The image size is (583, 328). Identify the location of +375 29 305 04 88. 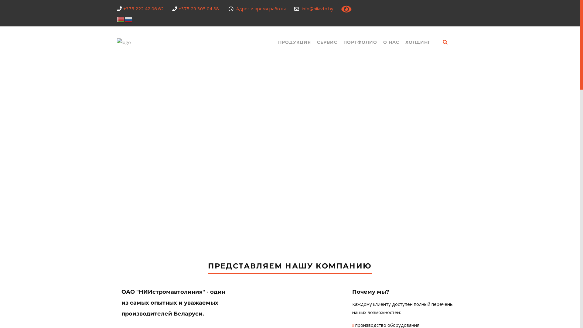
(384, 238).